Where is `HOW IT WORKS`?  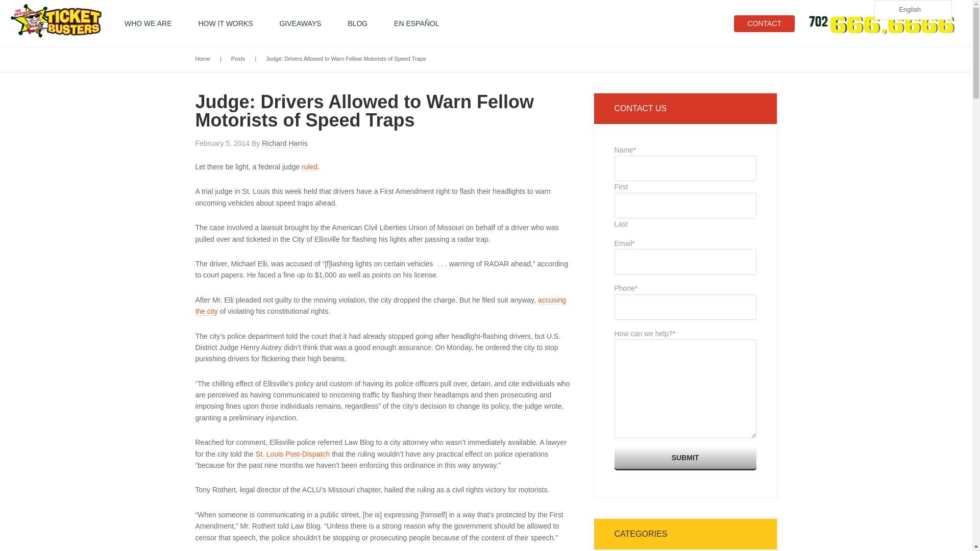 HOW IT WORKS is located at coordinates (225, 23).